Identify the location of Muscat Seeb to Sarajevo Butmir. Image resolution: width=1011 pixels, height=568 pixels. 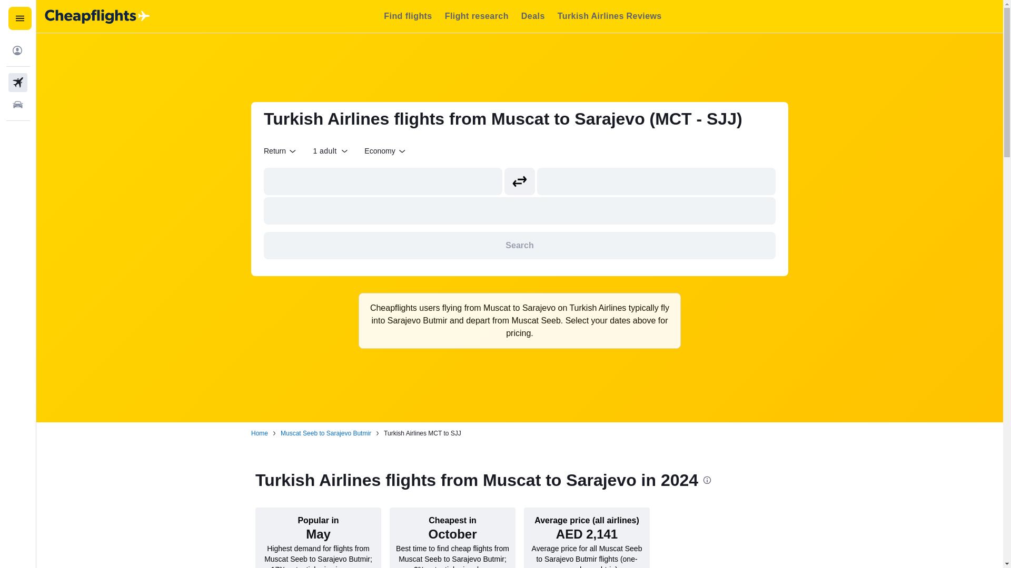
(325, 433).